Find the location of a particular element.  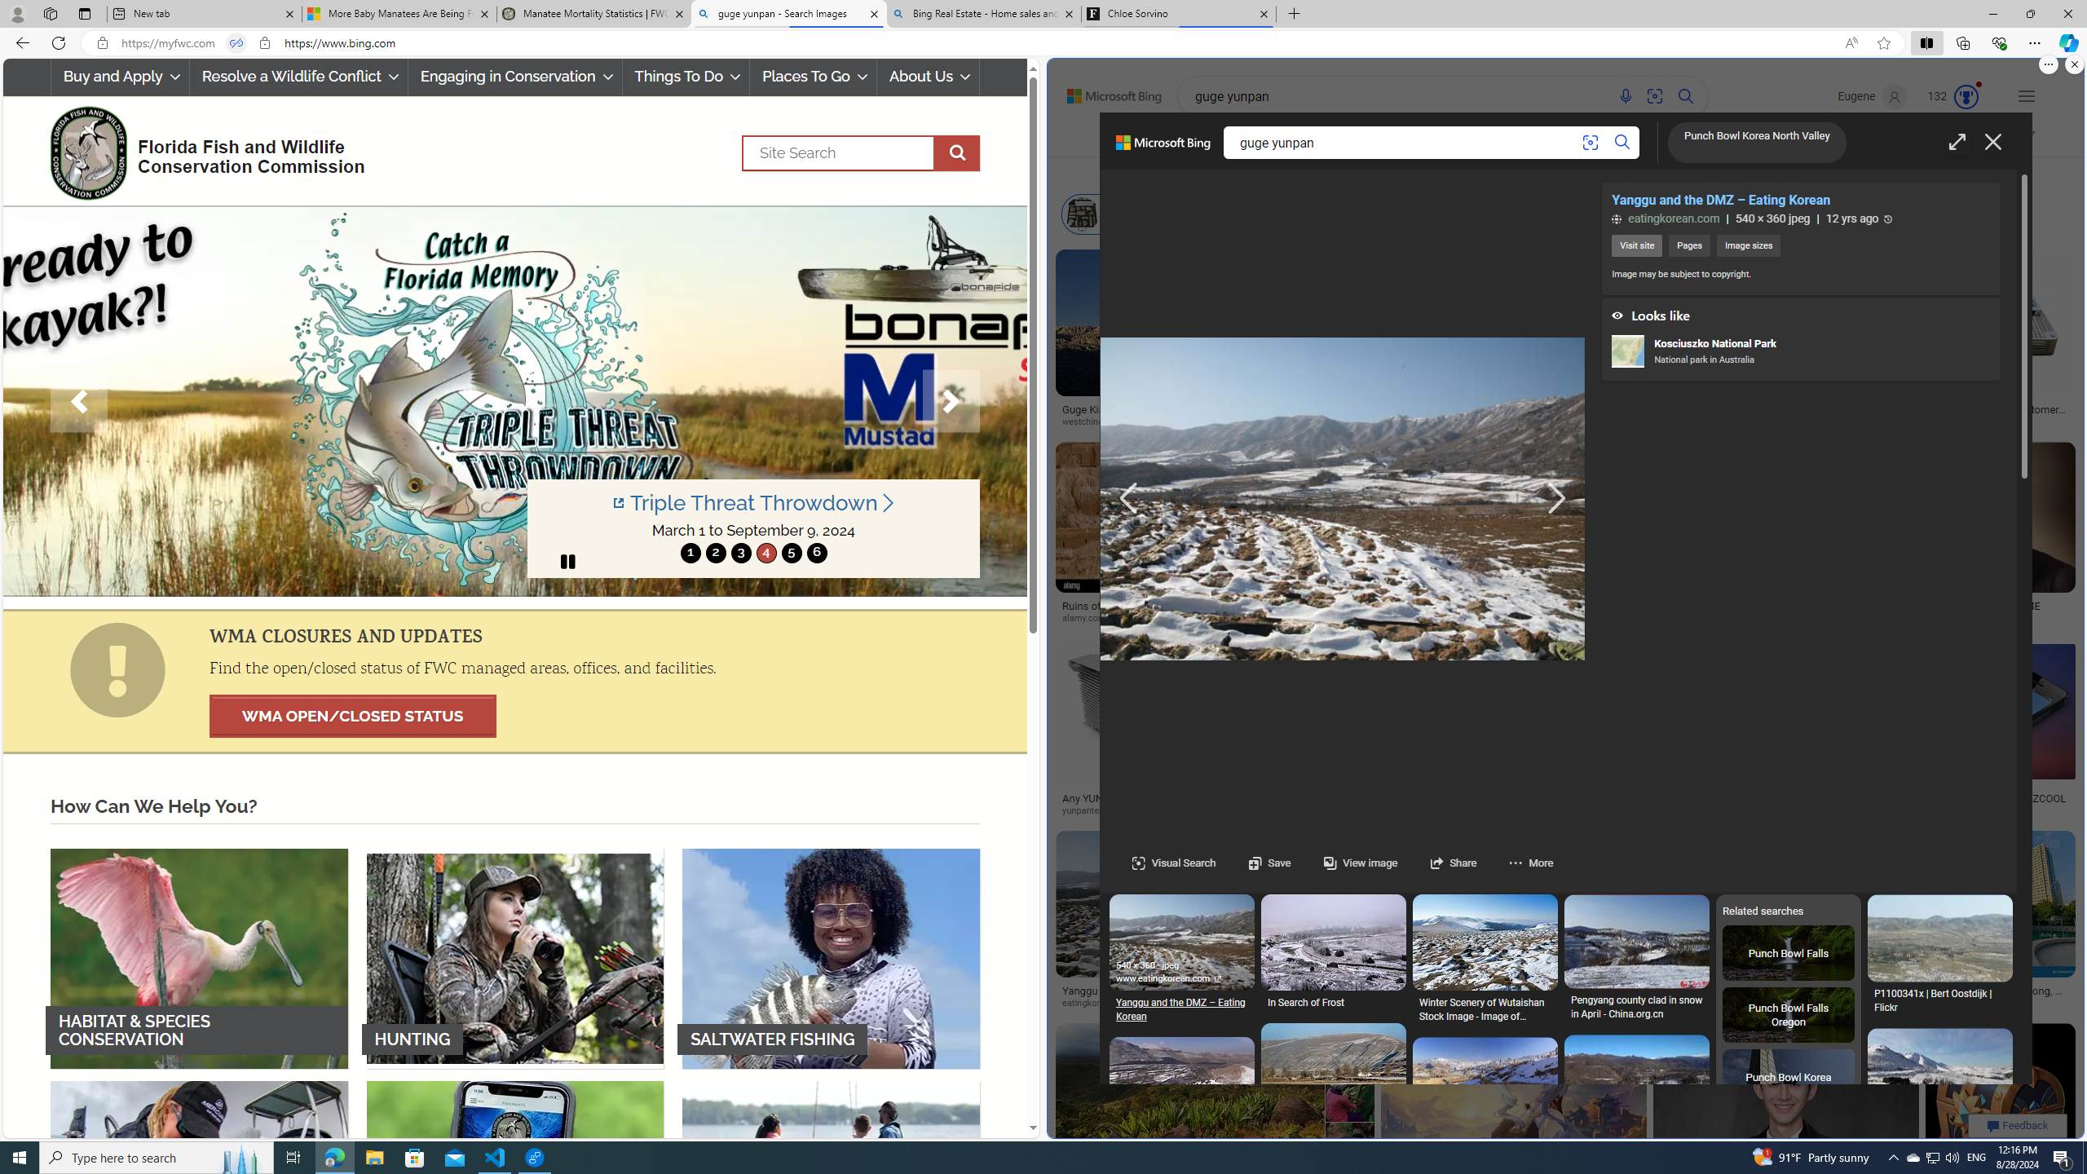

Visual Search is located at coordinates (1174, 863).